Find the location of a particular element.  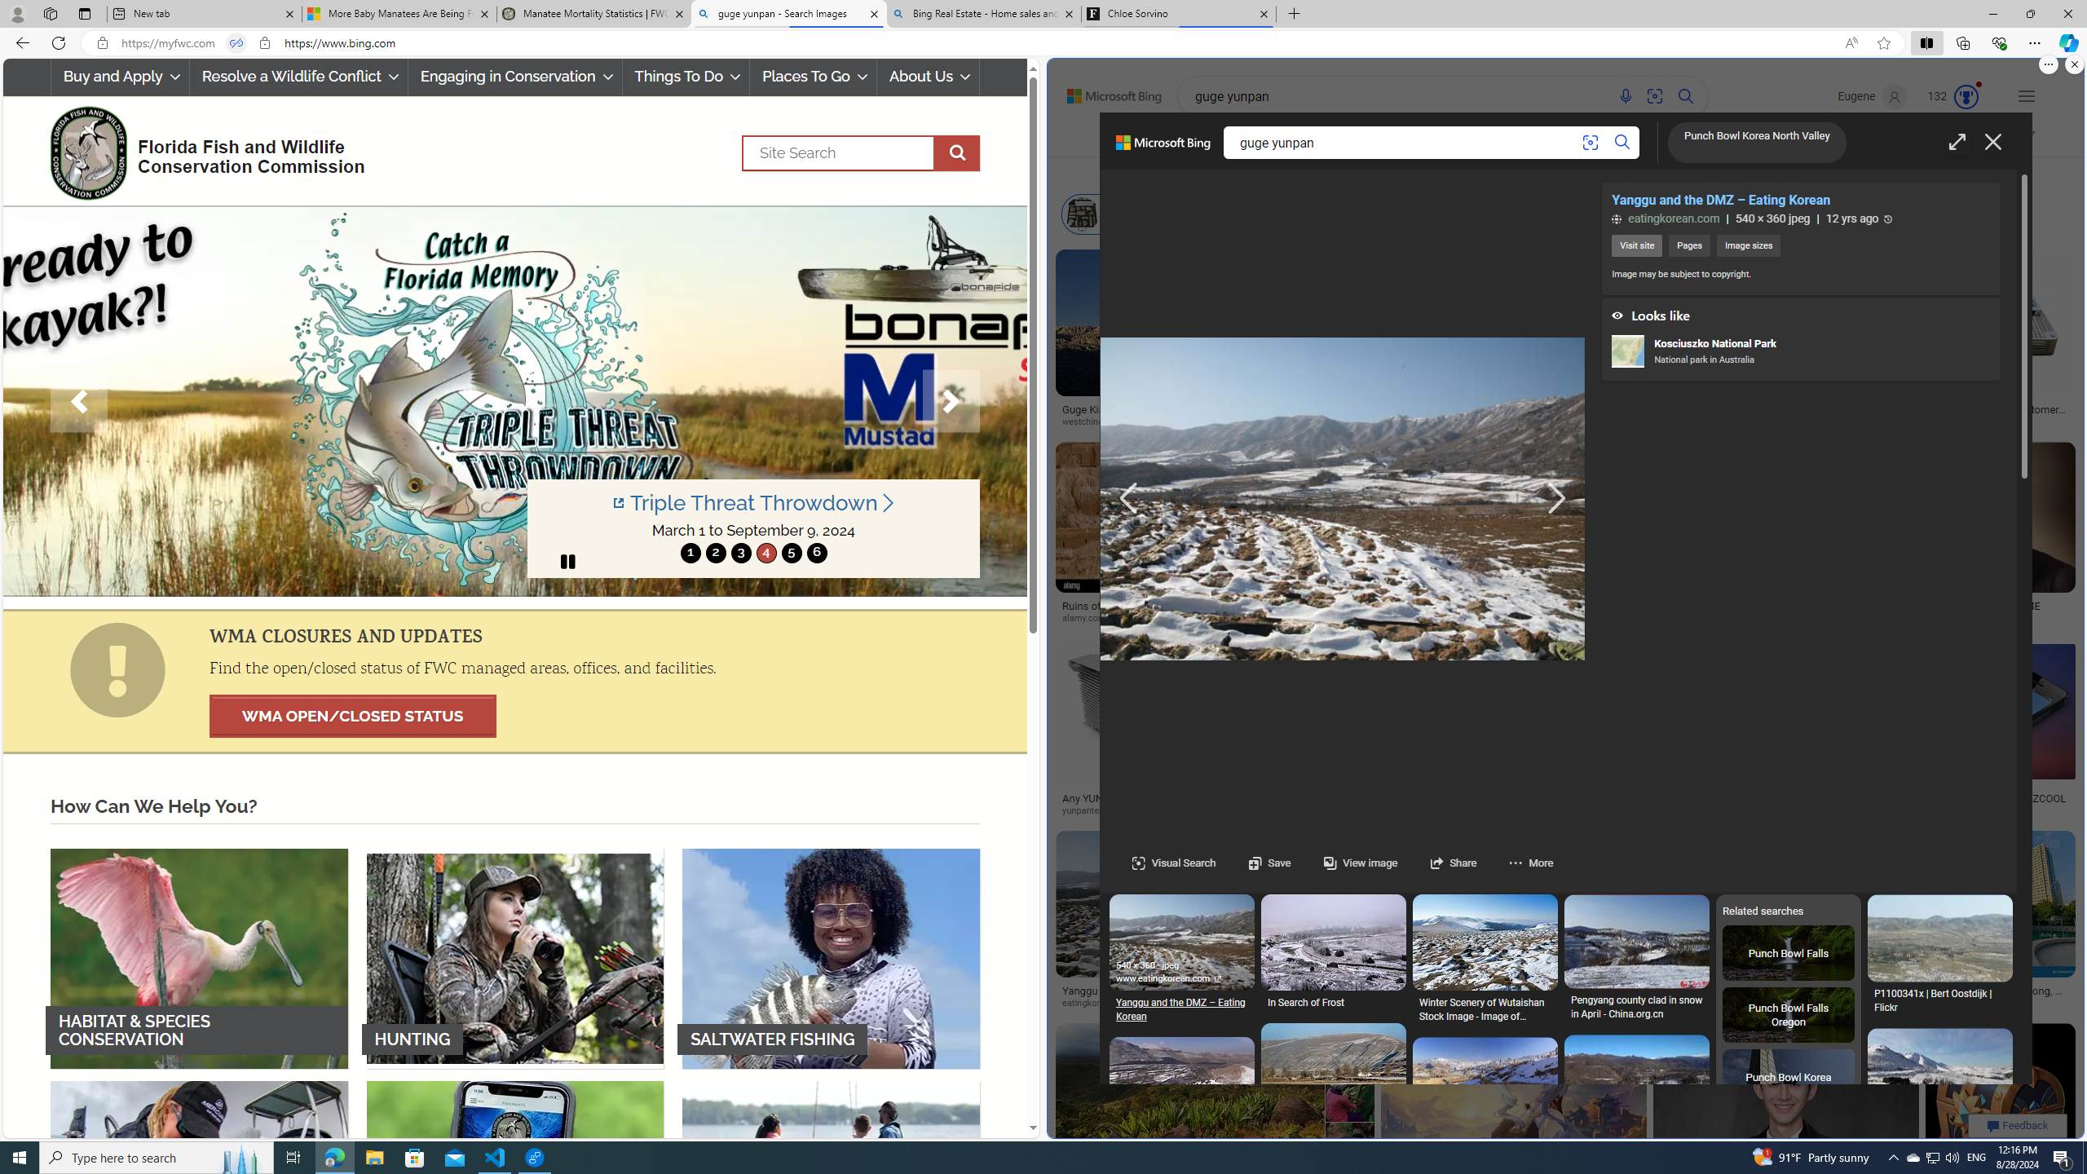

Visual Search is located at coordinates (1174, 863).